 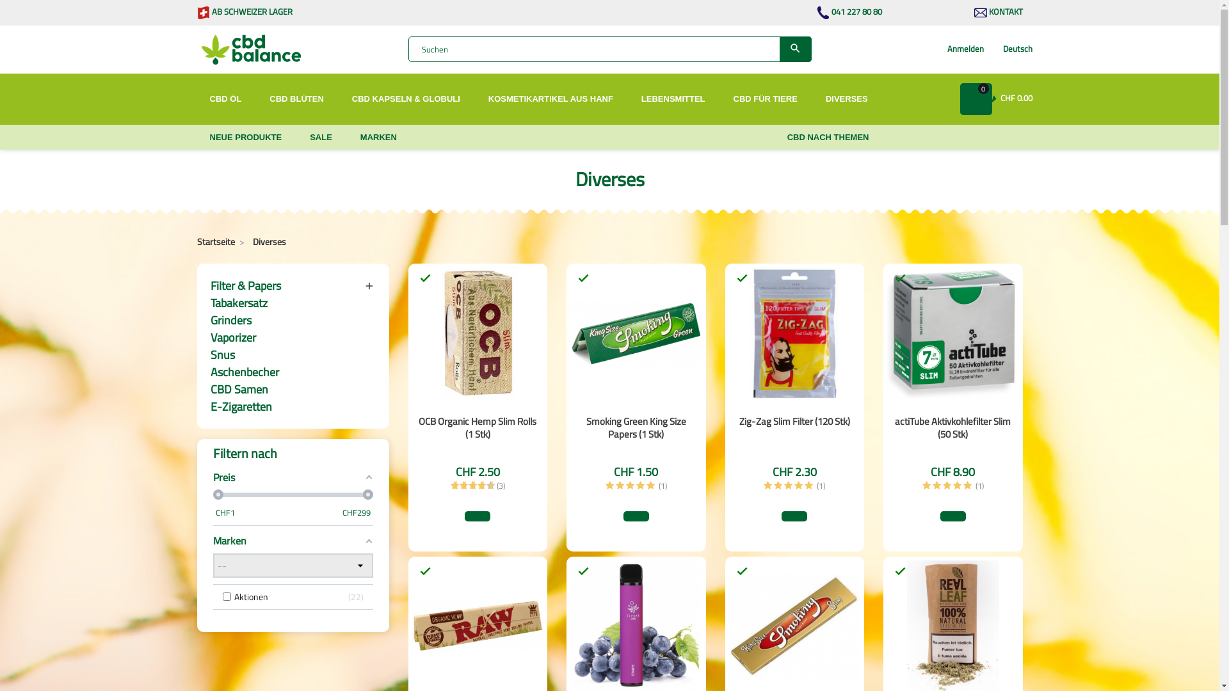 I want to click on Smoking Green King Size Papers (1 Stk), so click(x=636, y=427).